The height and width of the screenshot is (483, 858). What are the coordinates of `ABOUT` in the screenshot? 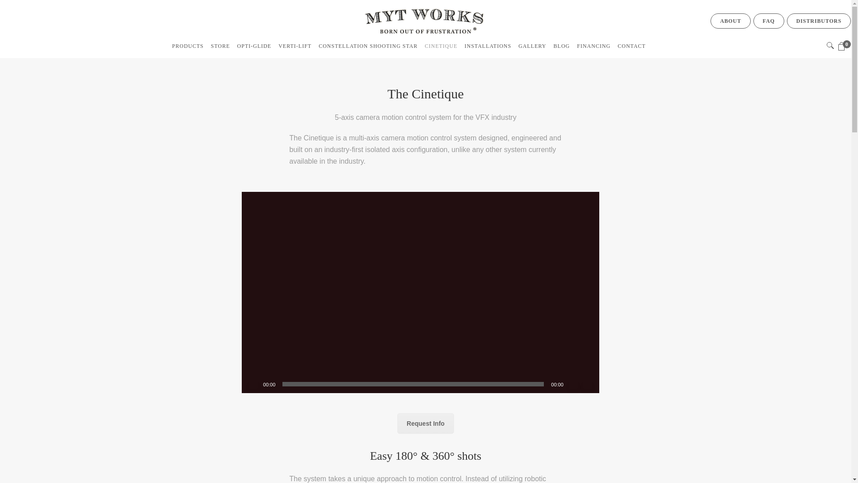 It's located at (730, 21).